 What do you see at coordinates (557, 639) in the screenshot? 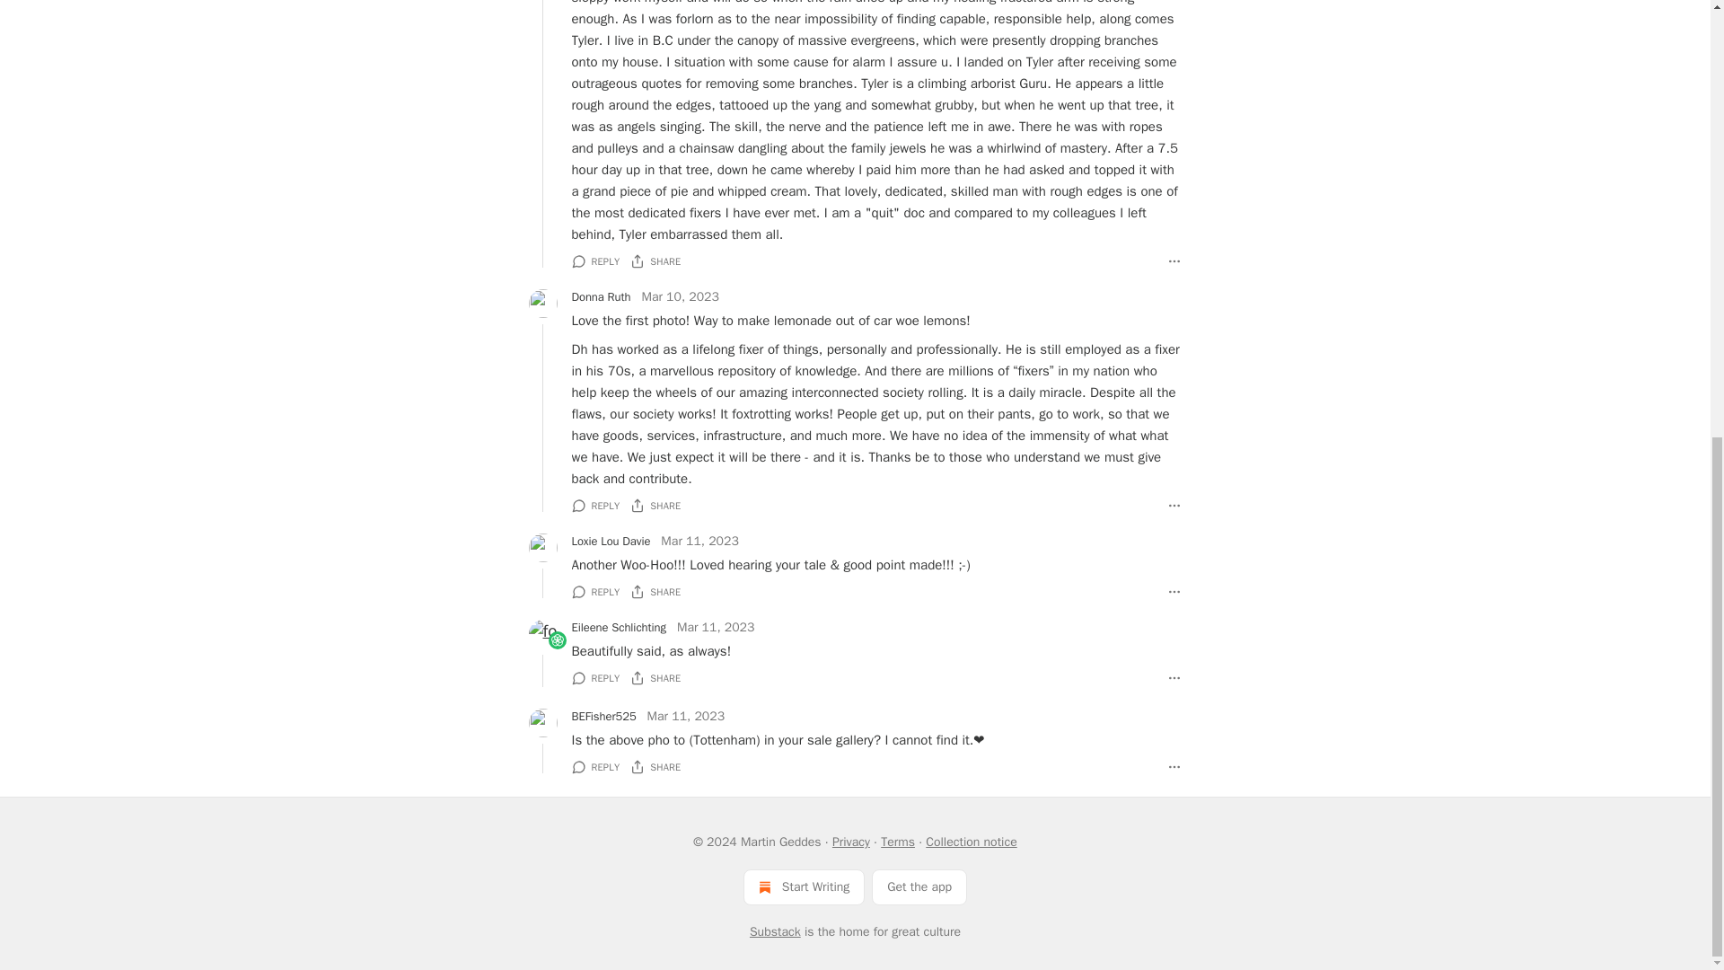
I see `Founding Member` at bounding box center [557, 639].